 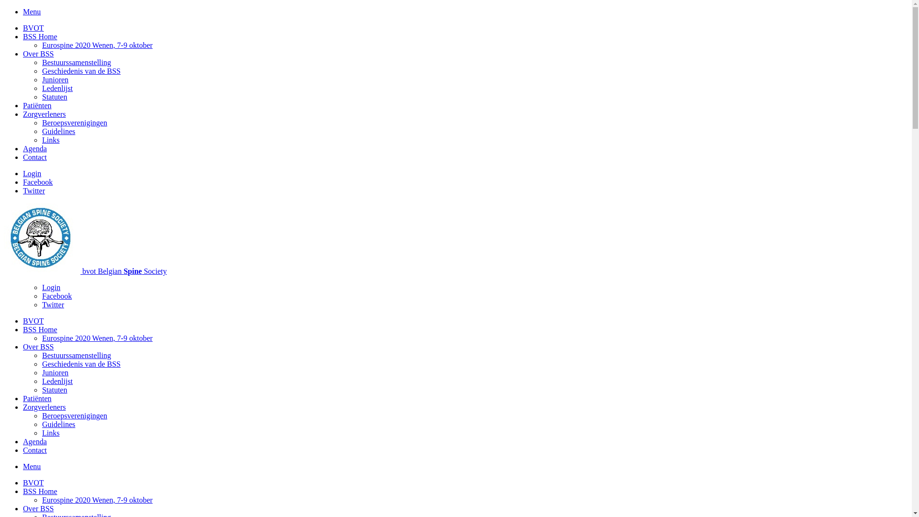 I want to click on Facebook, so click(x=38, y=182).